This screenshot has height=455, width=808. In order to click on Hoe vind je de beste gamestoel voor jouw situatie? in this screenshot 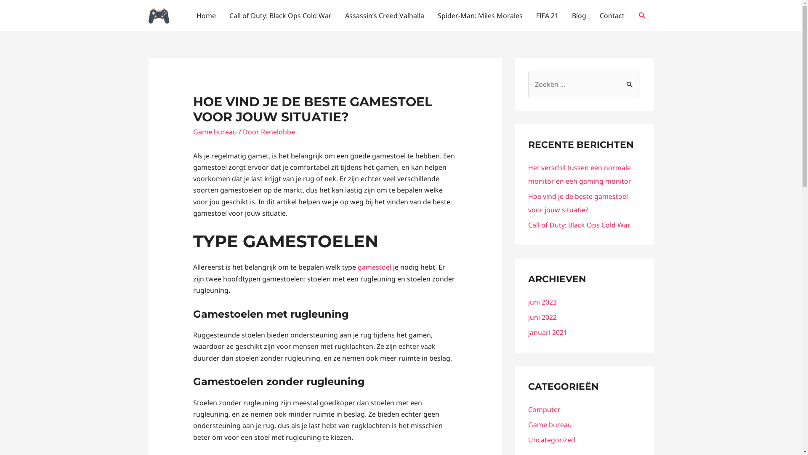, I will do `click(577, 203)`.